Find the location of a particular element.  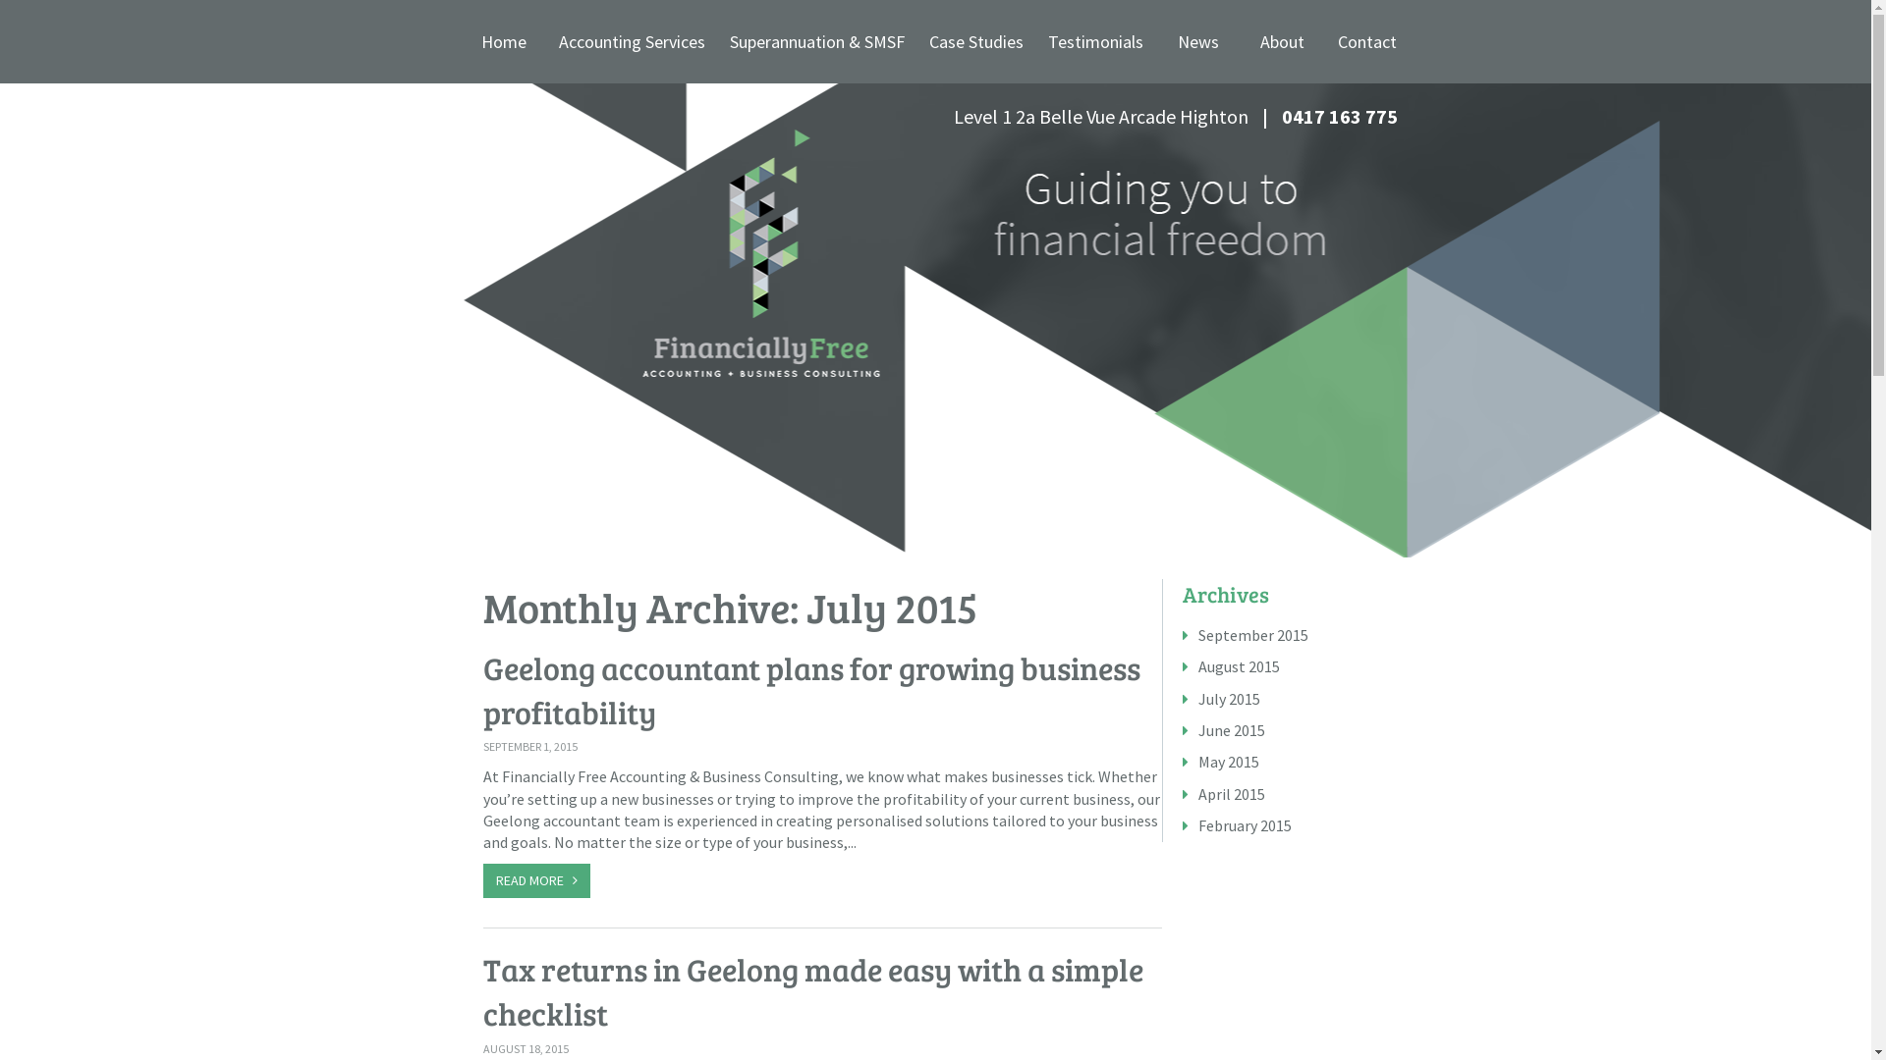

Geelong accountant plans for growing business profitability is located at coordinates (811, 690).